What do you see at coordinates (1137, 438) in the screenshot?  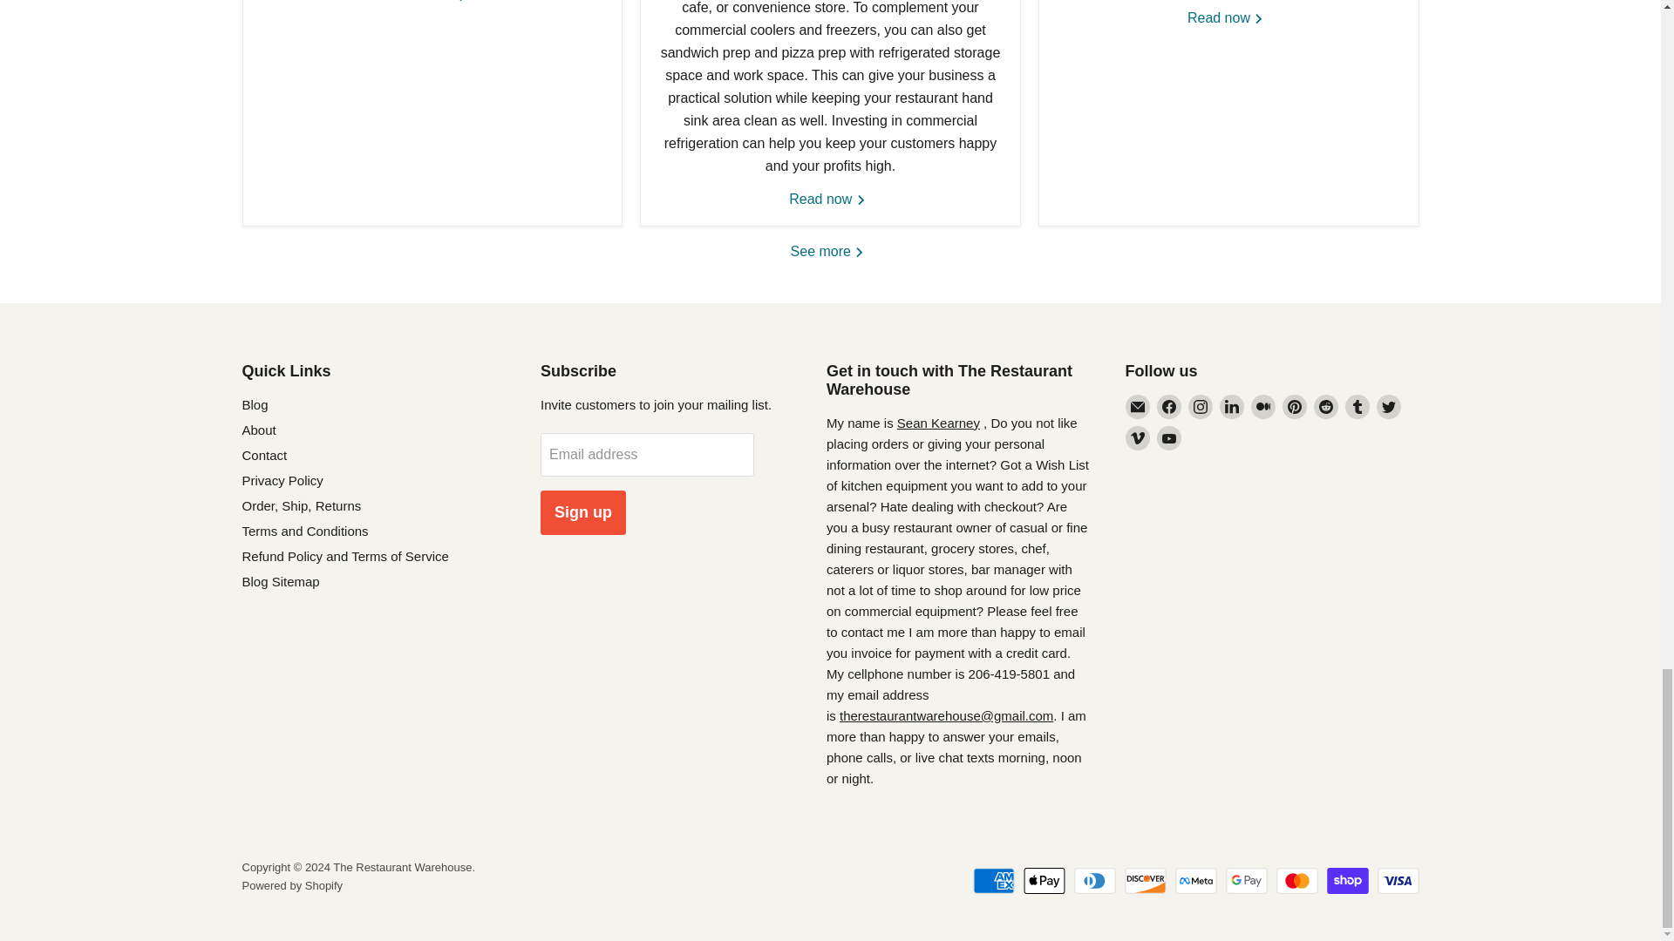 I see `Vimeo` at bounding box center [1137, 438].